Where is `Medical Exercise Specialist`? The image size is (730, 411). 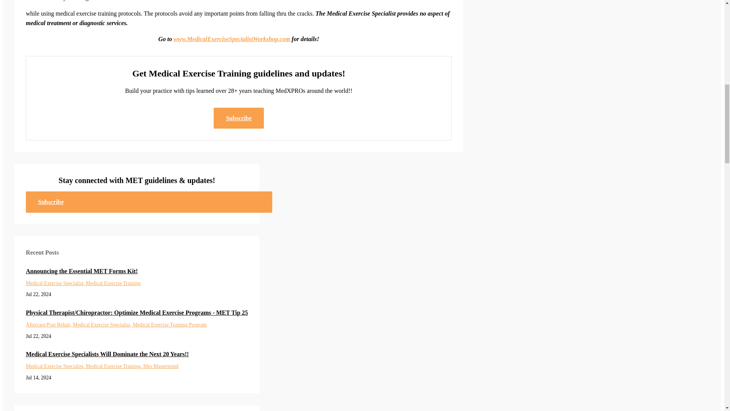
Medical Exercise Specialist is located at coordinates (56, 283).